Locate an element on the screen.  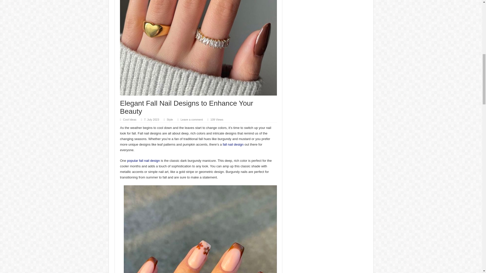
popular fall nail design is located at coordinates (143, 160).